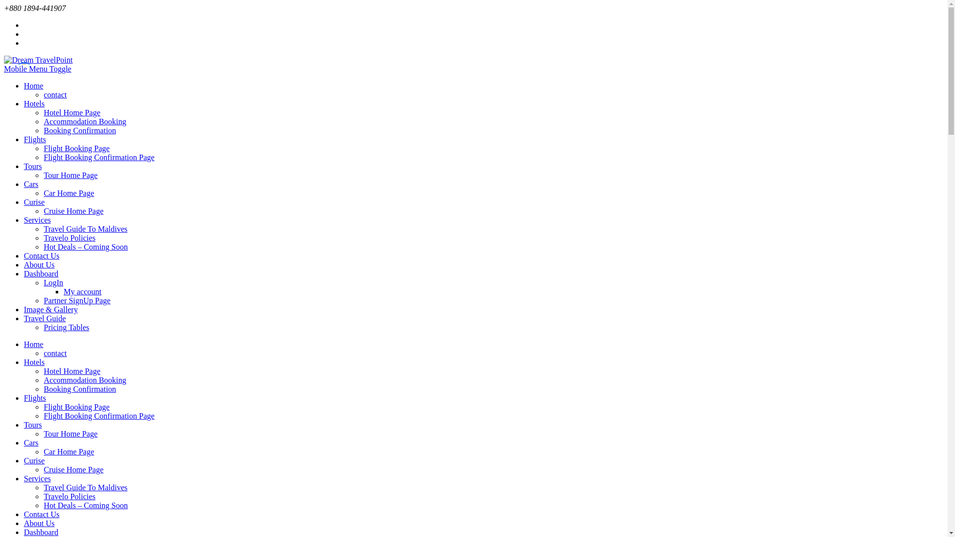 The image size is (955, 537). Describe the element at coordinates (34, 103) in the screenshot. I see `Hotels` at that location.